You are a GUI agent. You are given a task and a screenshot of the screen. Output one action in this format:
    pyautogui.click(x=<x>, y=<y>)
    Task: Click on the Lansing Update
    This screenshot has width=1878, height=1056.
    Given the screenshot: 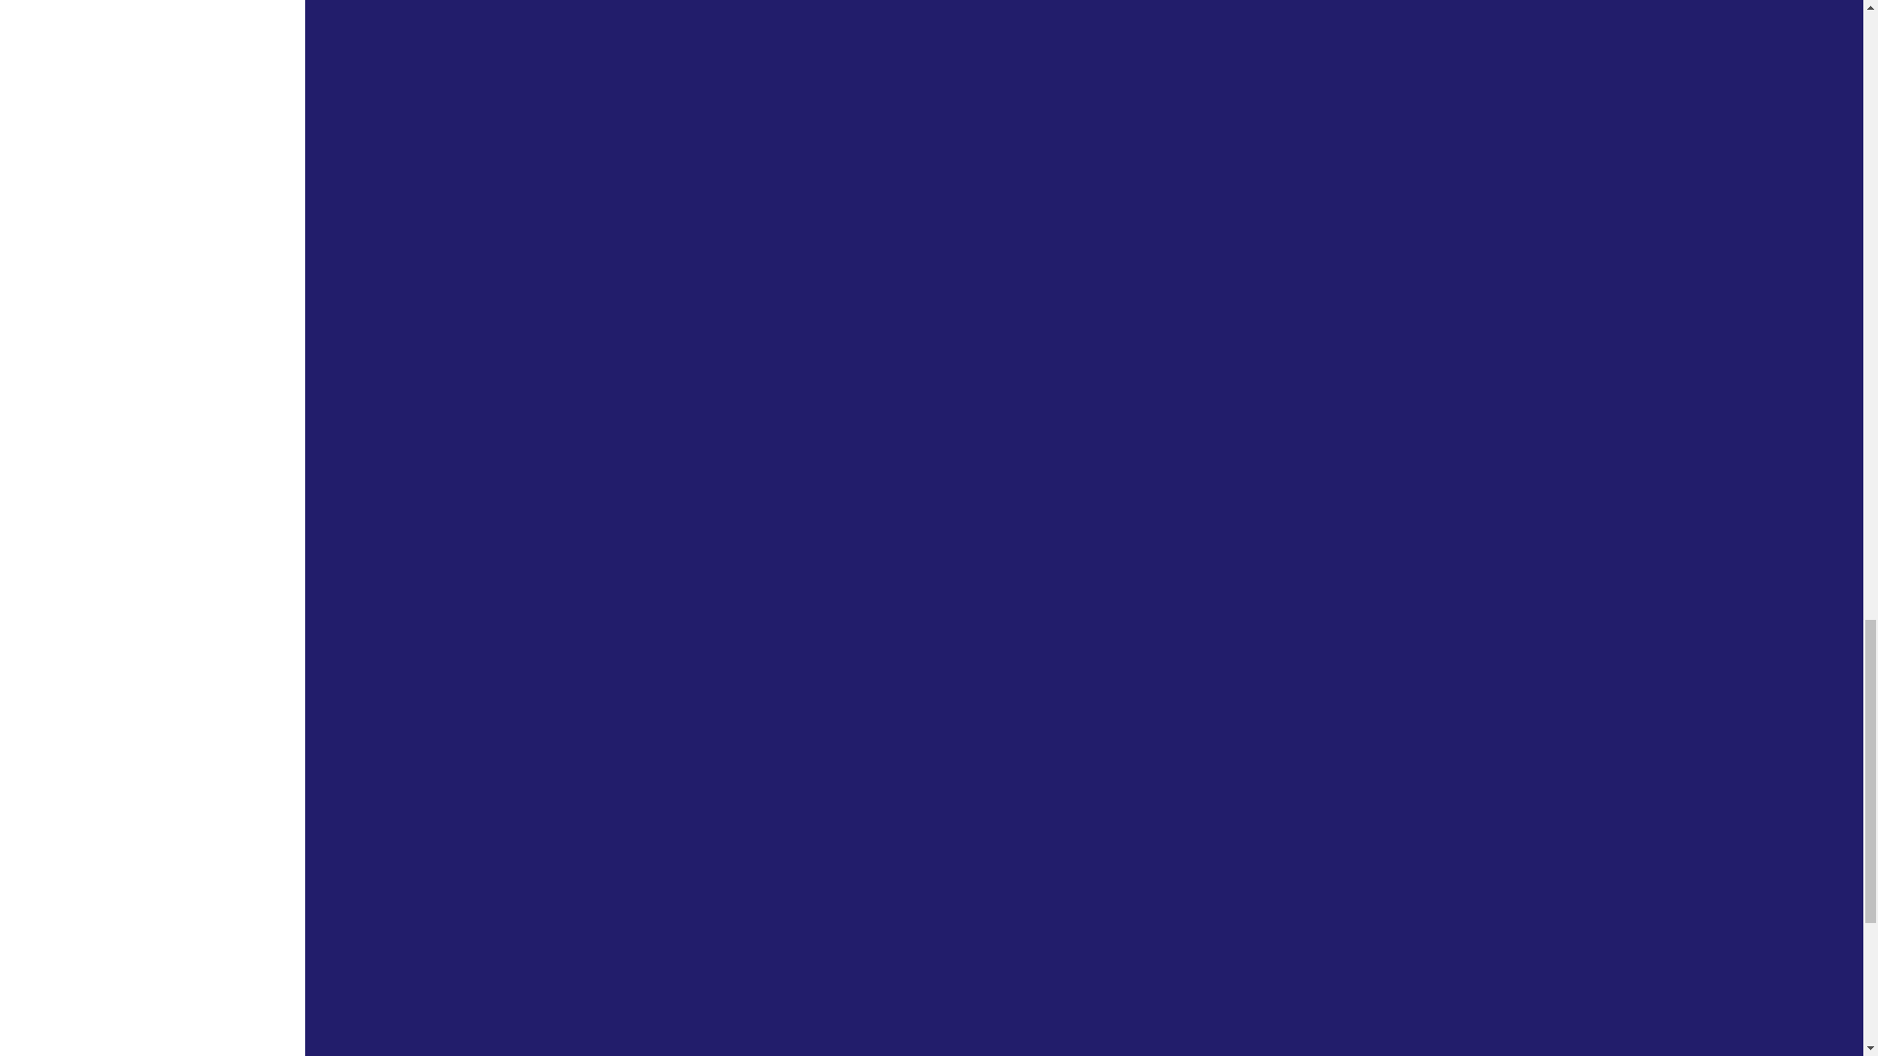 What is the action you would take?
    pyautogui.click(x=760, y=163)
    